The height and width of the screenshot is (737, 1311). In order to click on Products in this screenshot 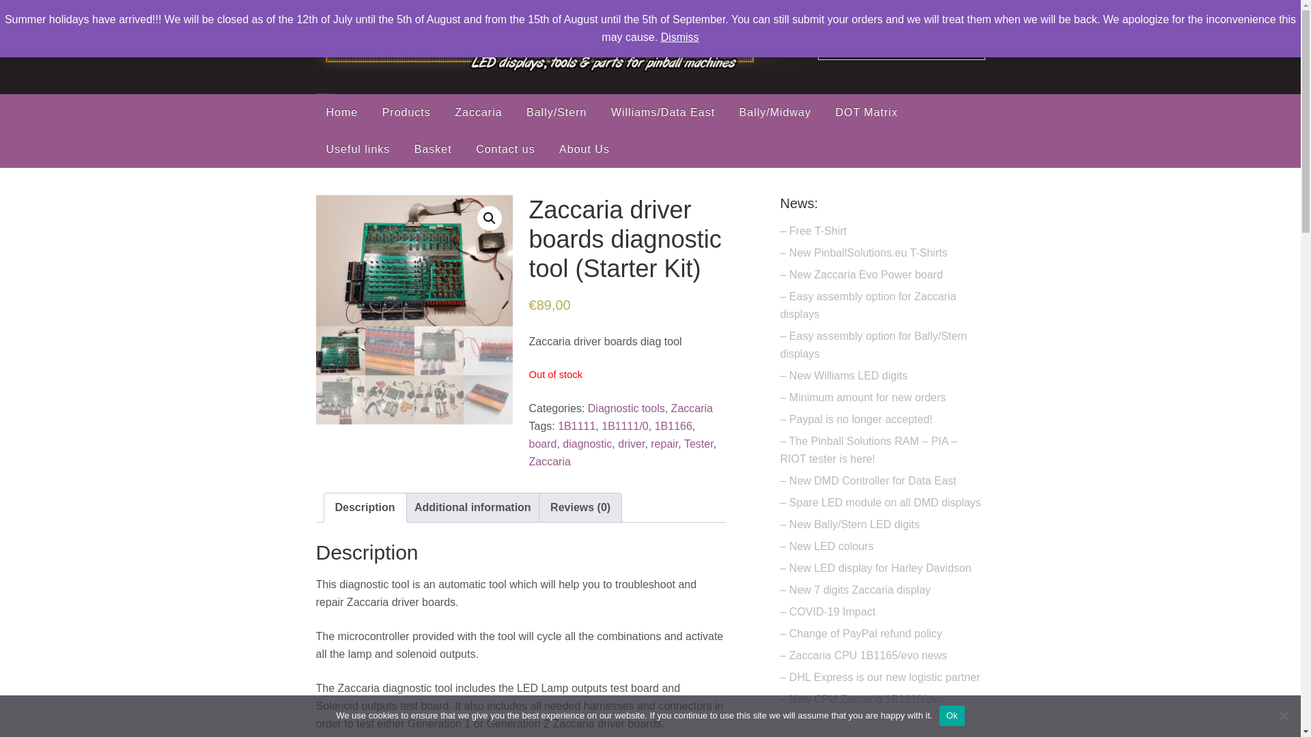, I will do `click(406, 113)`.